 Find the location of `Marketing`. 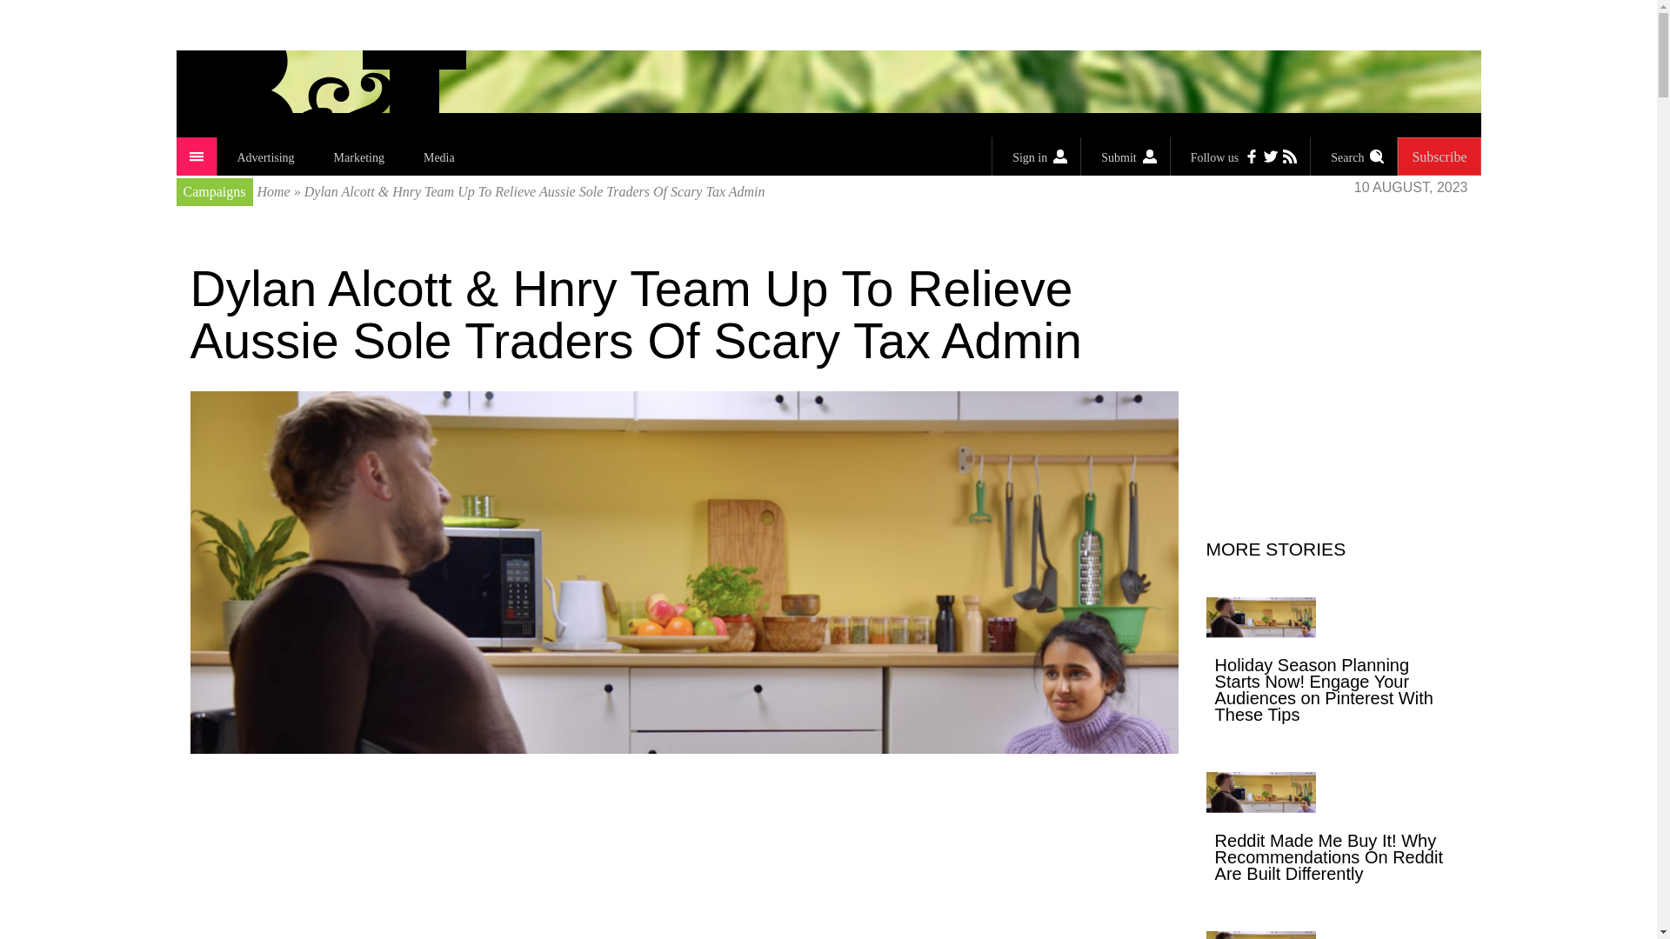

Marketing is located at coordinates (358, 156).